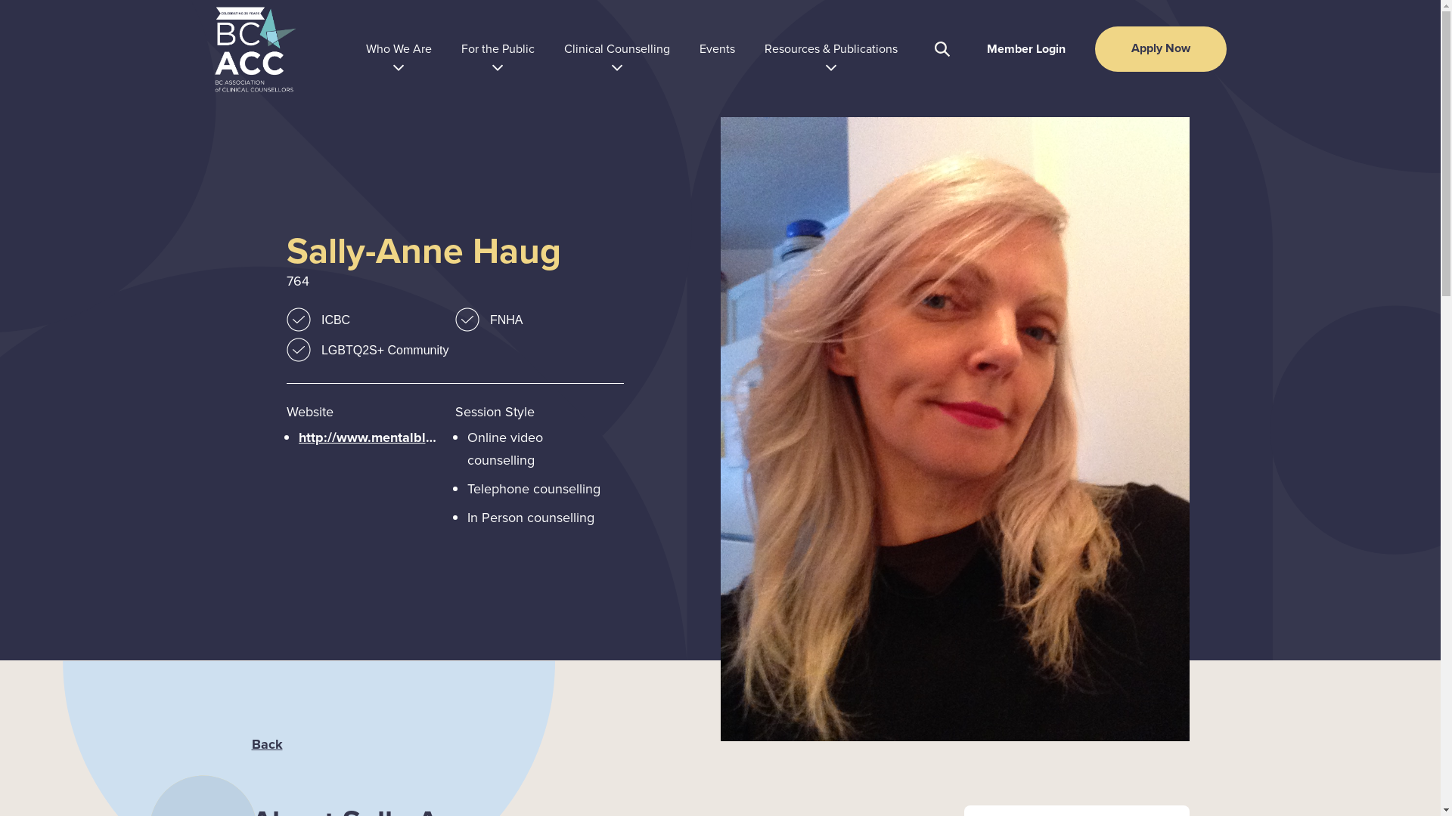 The width and height of the screenshot is (1452, 816). What do you see at coordinates (1161, 49) in the screenshot?
I see `Apply Now` at bounding box center [1161, 49].